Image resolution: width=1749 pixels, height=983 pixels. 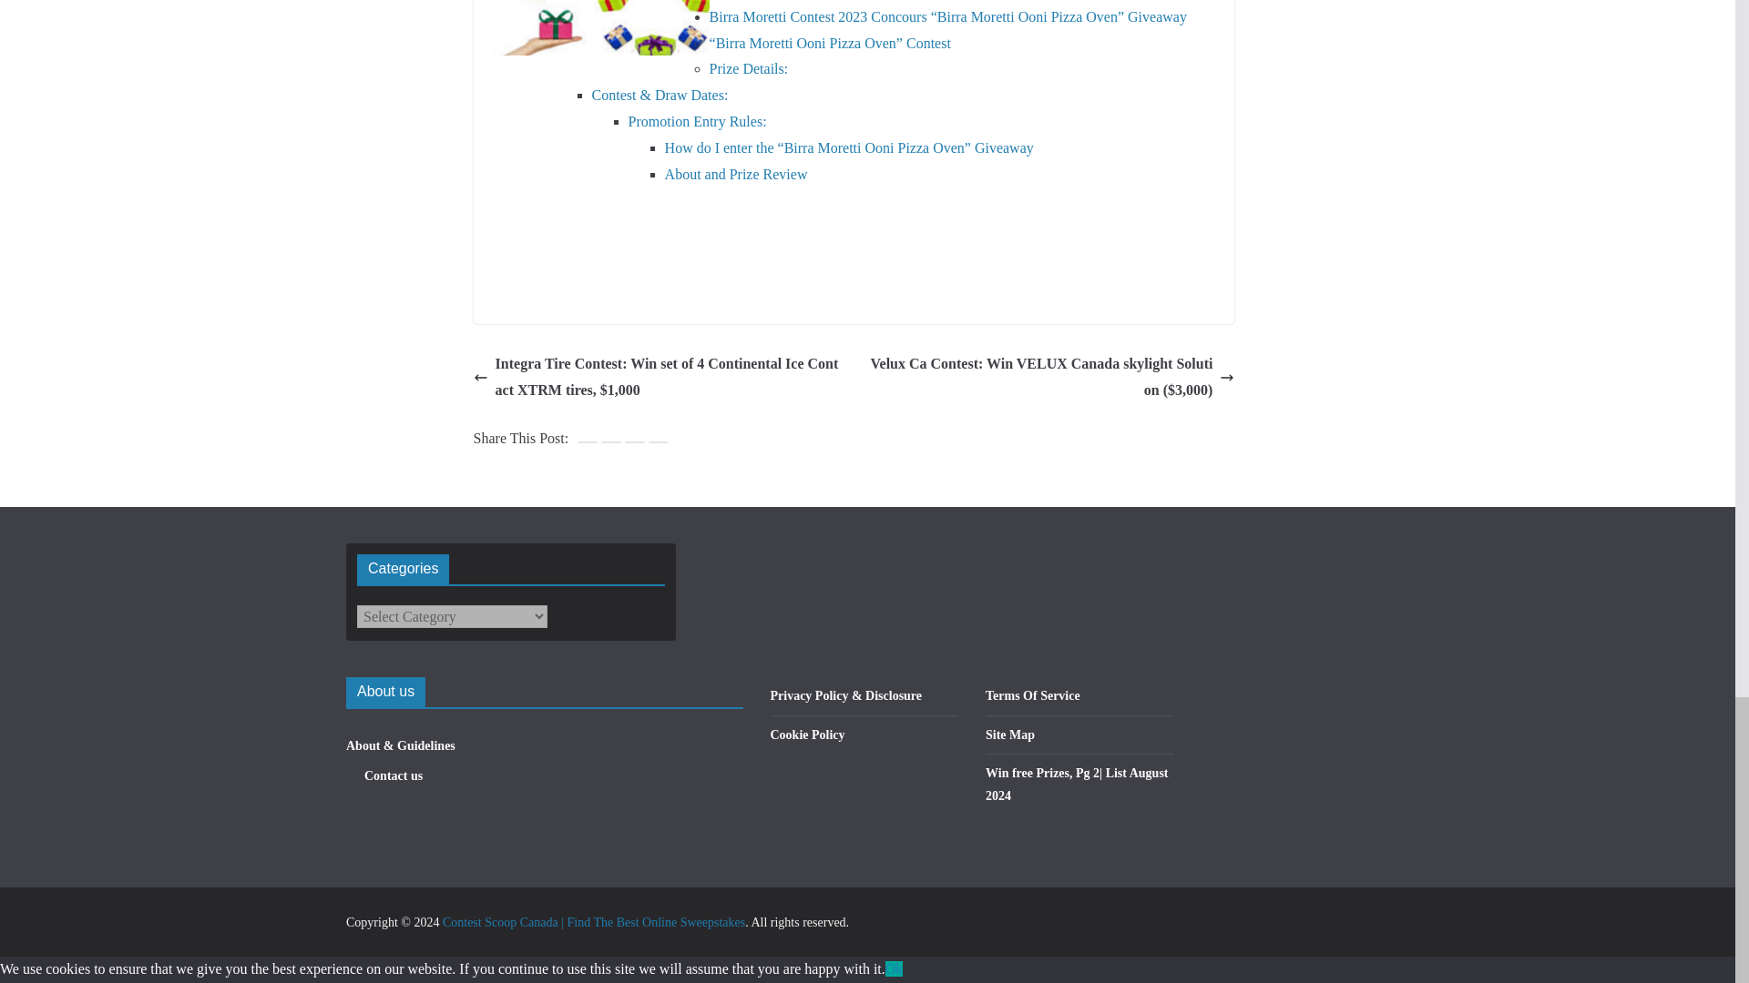 I want to click on Contact us, so click(x=394, y=775).